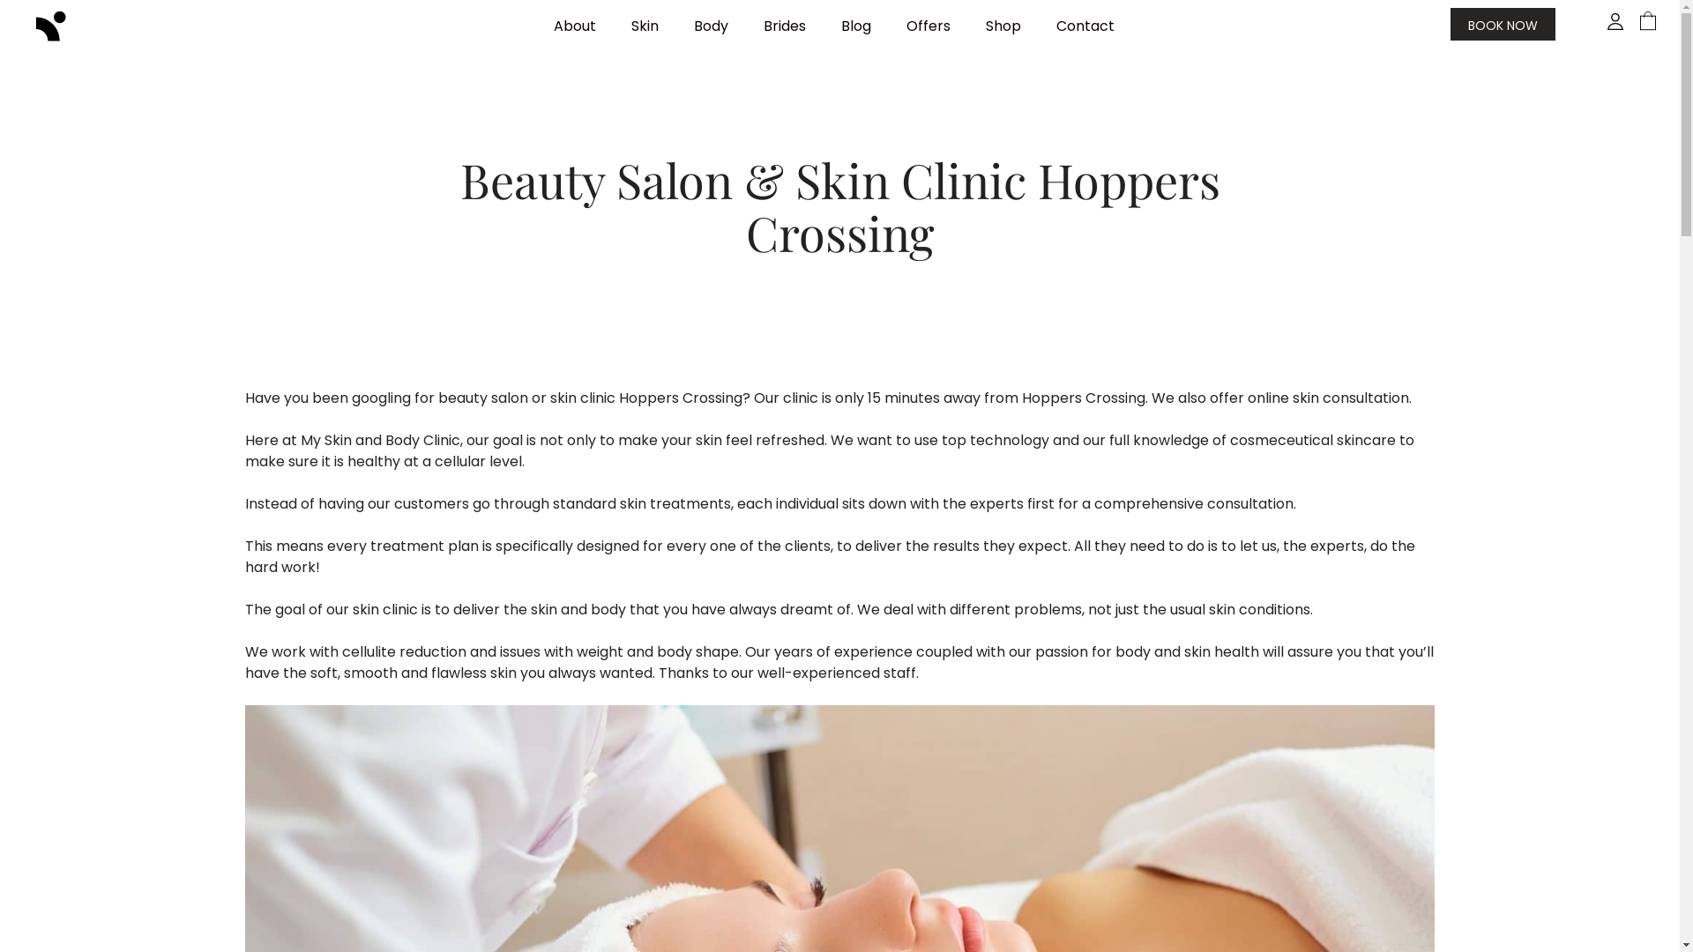 This screenshot has height=952, width=1693. What do you see at coordinates (51, 25) in the screenshot?
I see `My Skin and Body Clinic` at bounding box center [51, 25].